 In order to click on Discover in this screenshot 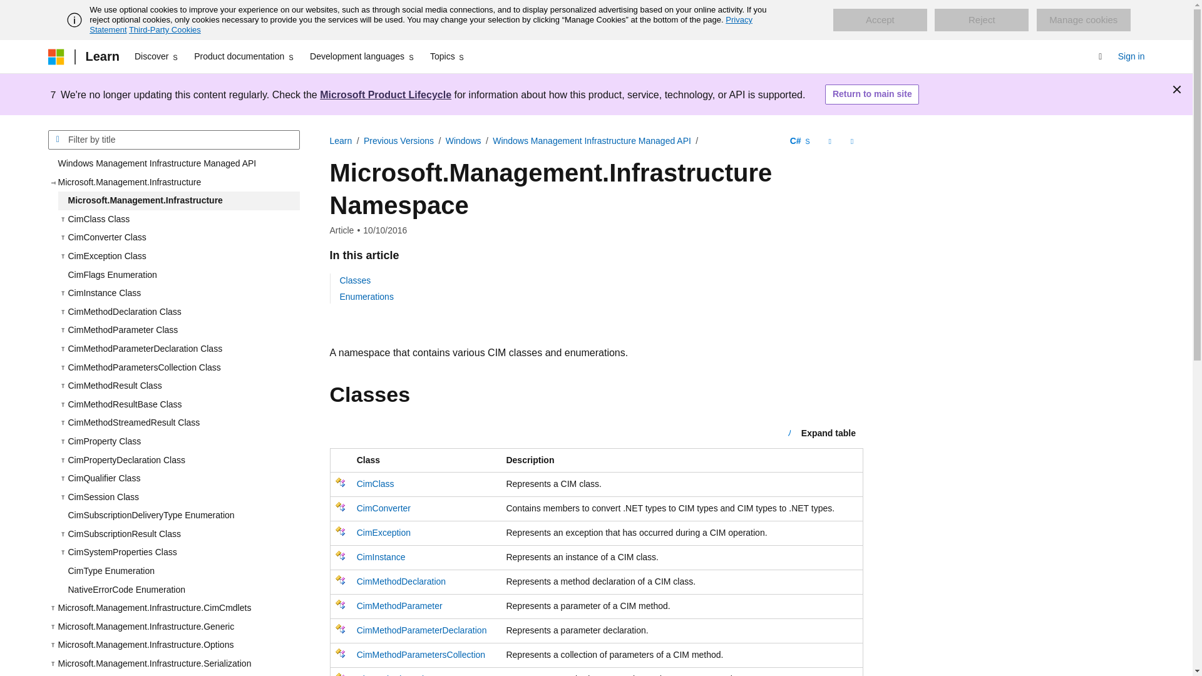, I will do `click(157, 56)`.